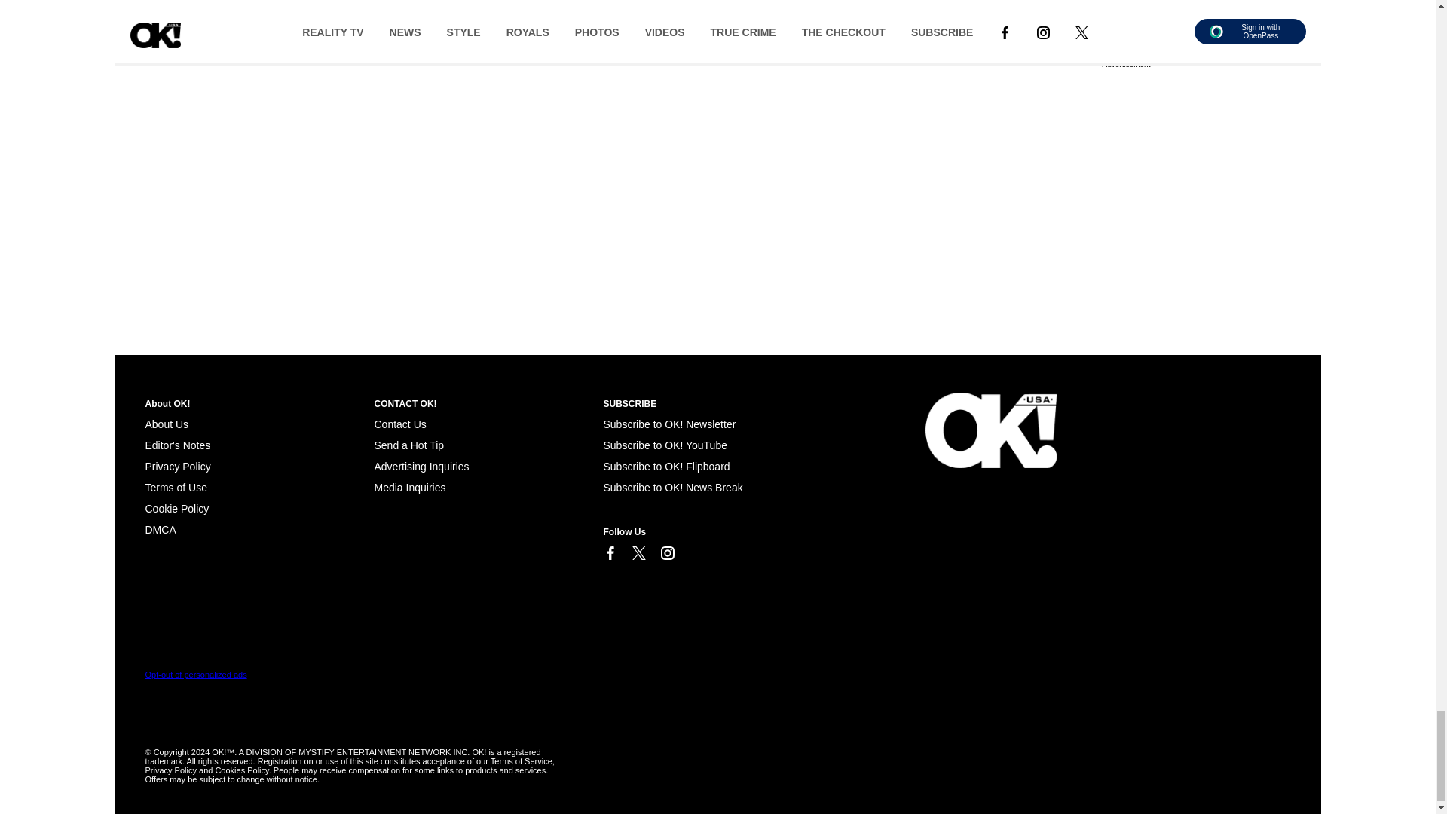 Image resolution: width=1447 pixels, height=814 pixels. Describe the element at coordinates (399, 424) in the screenshot. I see `Contact Us` at that location.